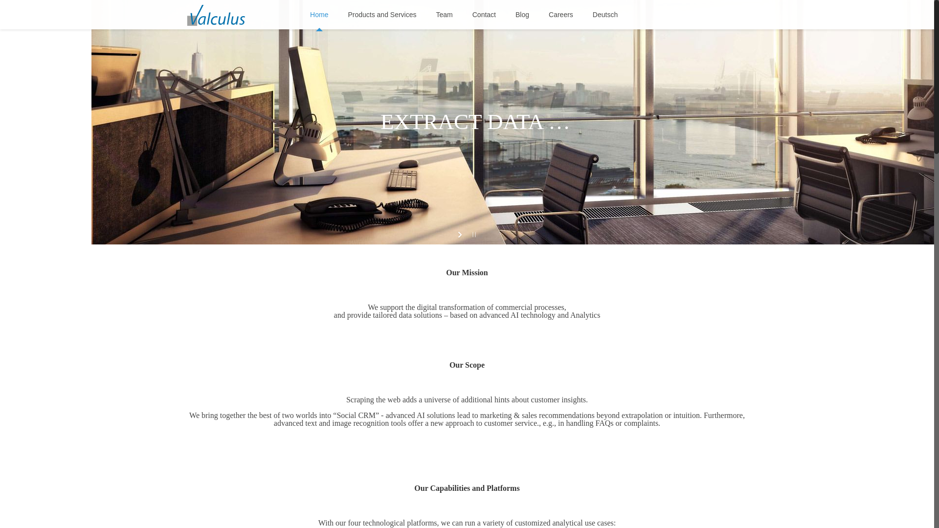  What do you see at coordinates (561, 15) in the screenshot?
I see `Careers` at bounding box center [561, 15].